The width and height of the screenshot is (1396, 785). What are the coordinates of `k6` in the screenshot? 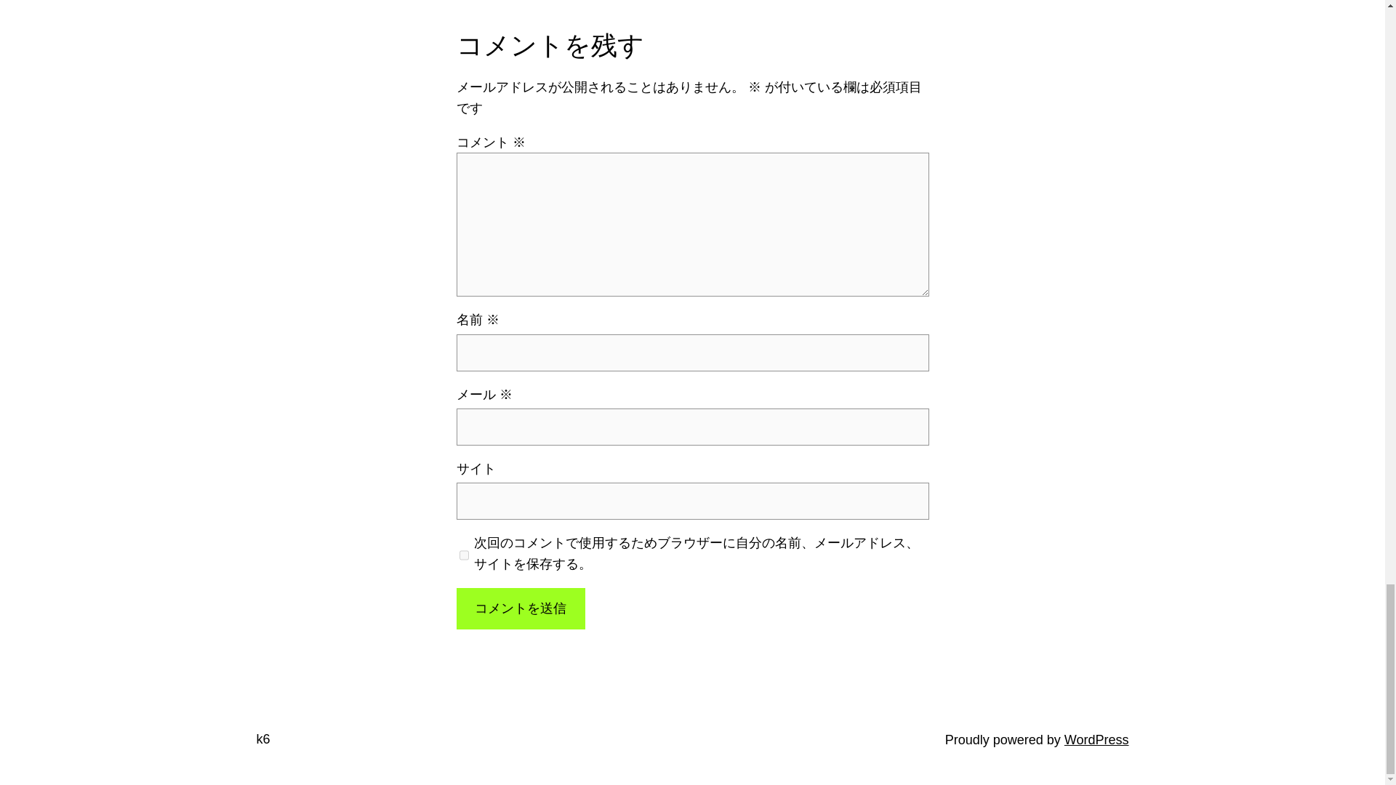 It's located at (262, 738).